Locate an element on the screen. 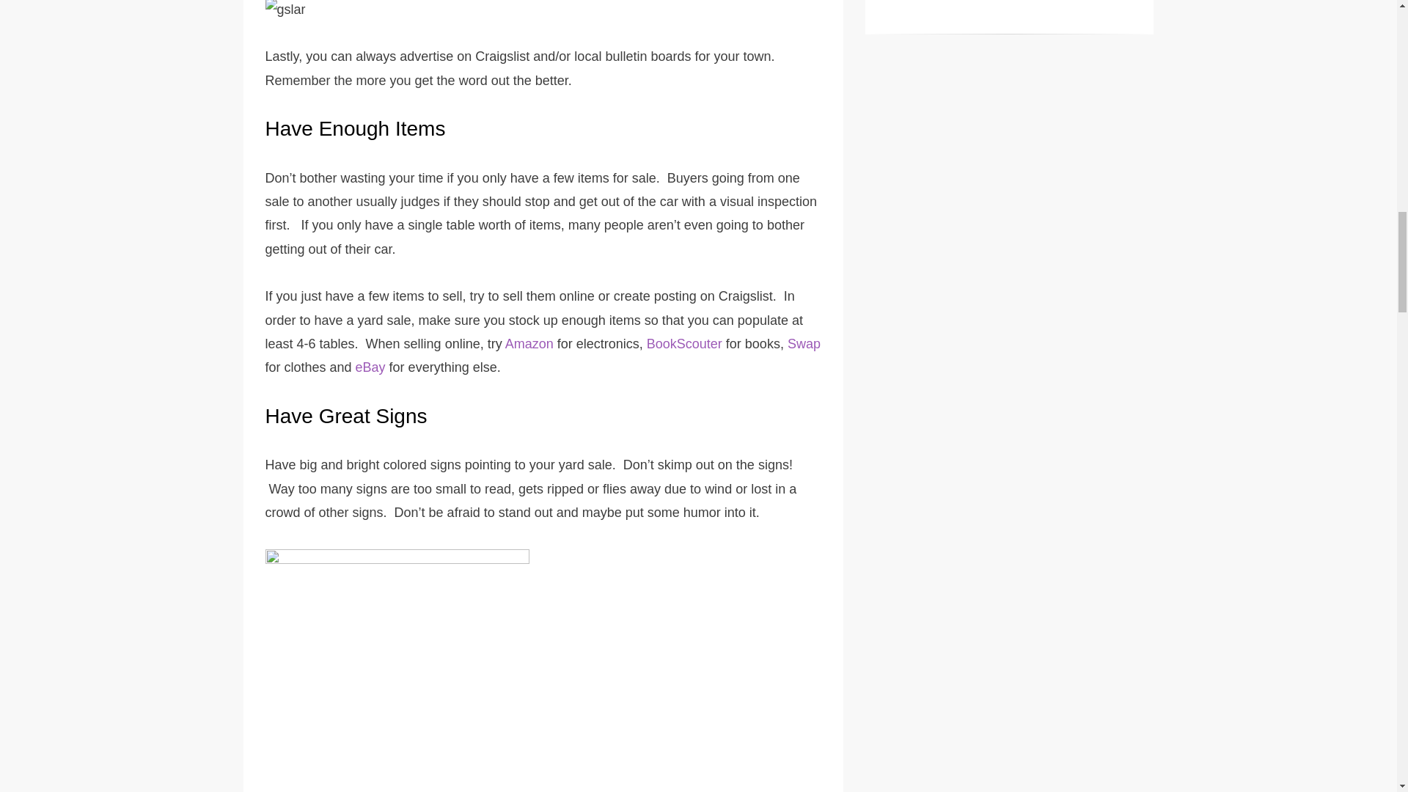 The width and height of the screenshot is (1408, 792). Swap is located at coordinates (804, 344).